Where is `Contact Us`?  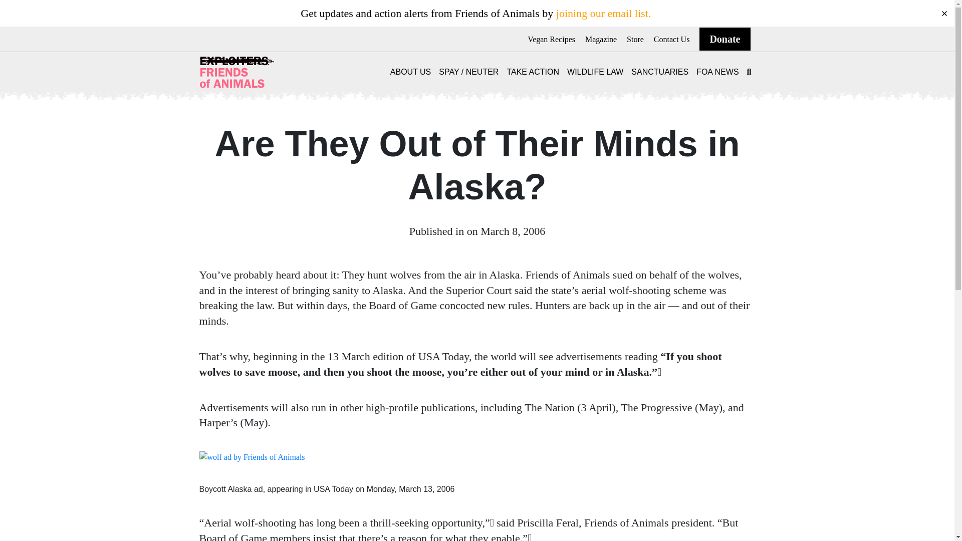
Contact Us is located at coordinates (671, 39).